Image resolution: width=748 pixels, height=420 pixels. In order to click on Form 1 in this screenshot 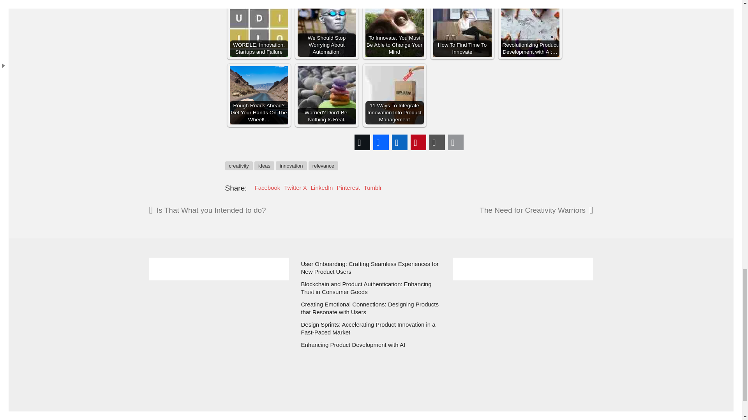, I will do `click(219, 332)`.